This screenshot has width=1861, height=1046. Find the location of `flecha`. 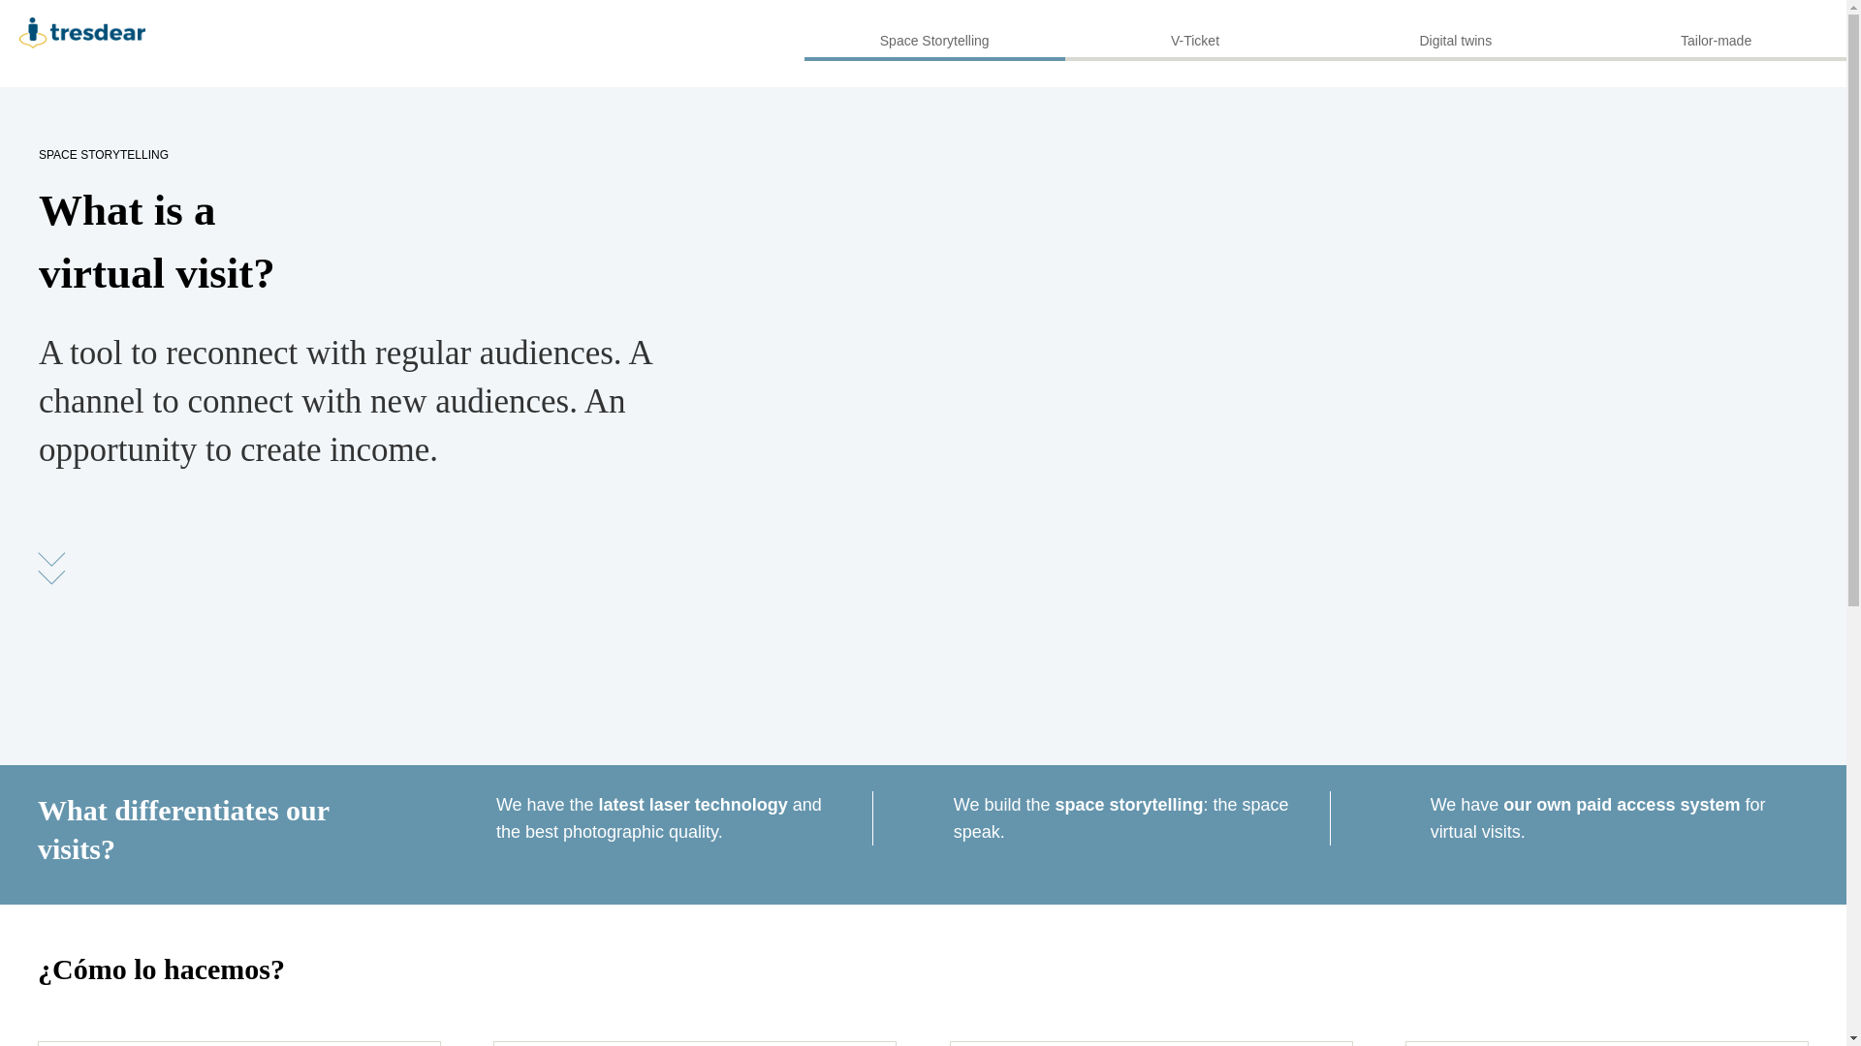

flecha is located at coordinates (50, 568).